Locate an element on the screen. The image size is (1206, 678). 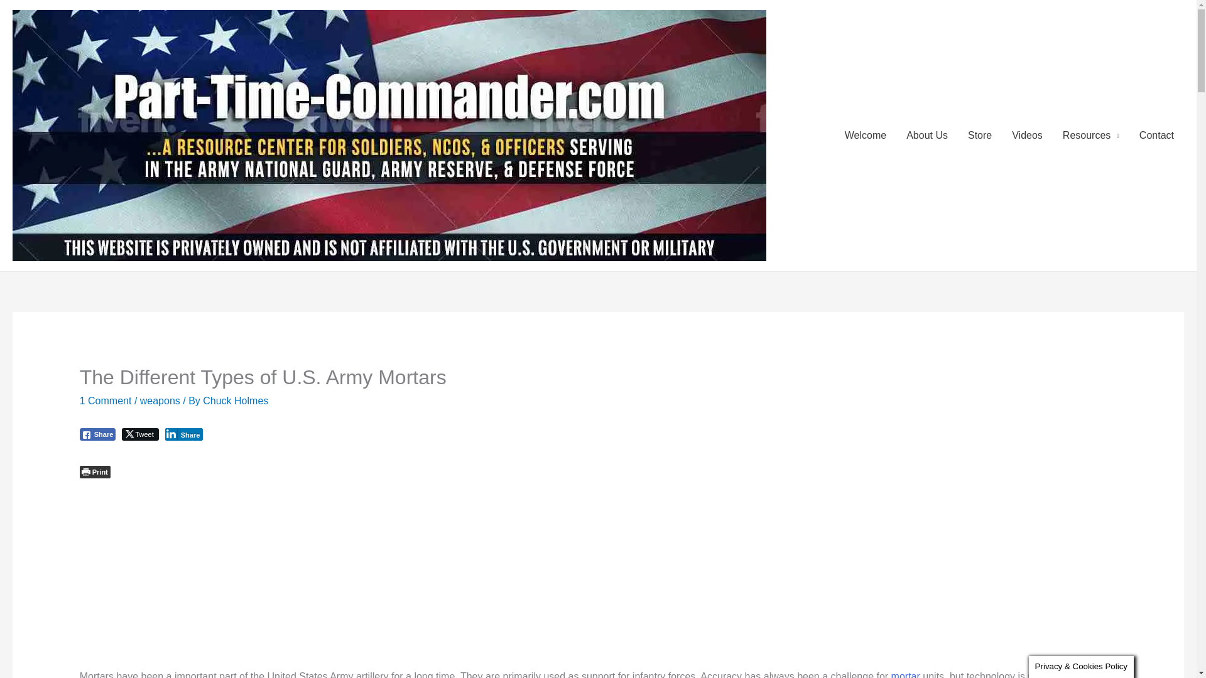
Share is located at coordinates (97, 434).